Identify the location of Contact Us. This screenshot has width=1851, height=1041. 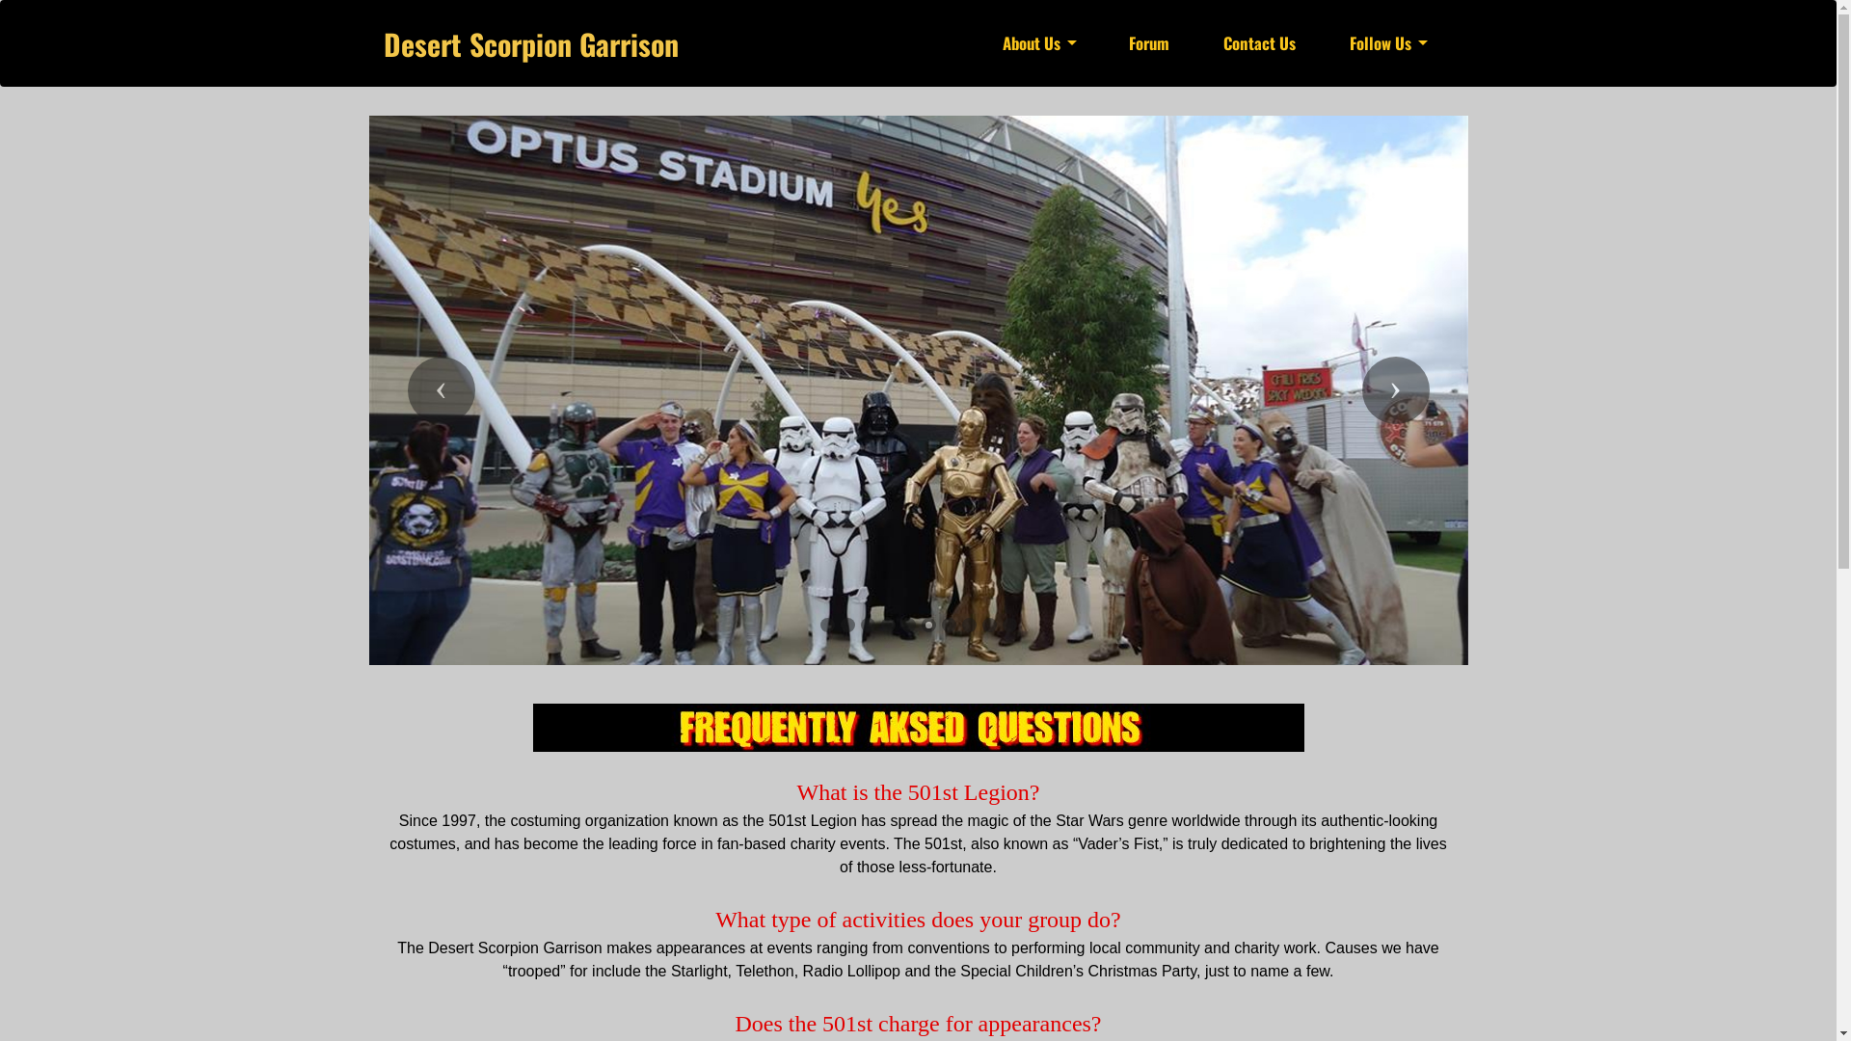
(1259, 42).